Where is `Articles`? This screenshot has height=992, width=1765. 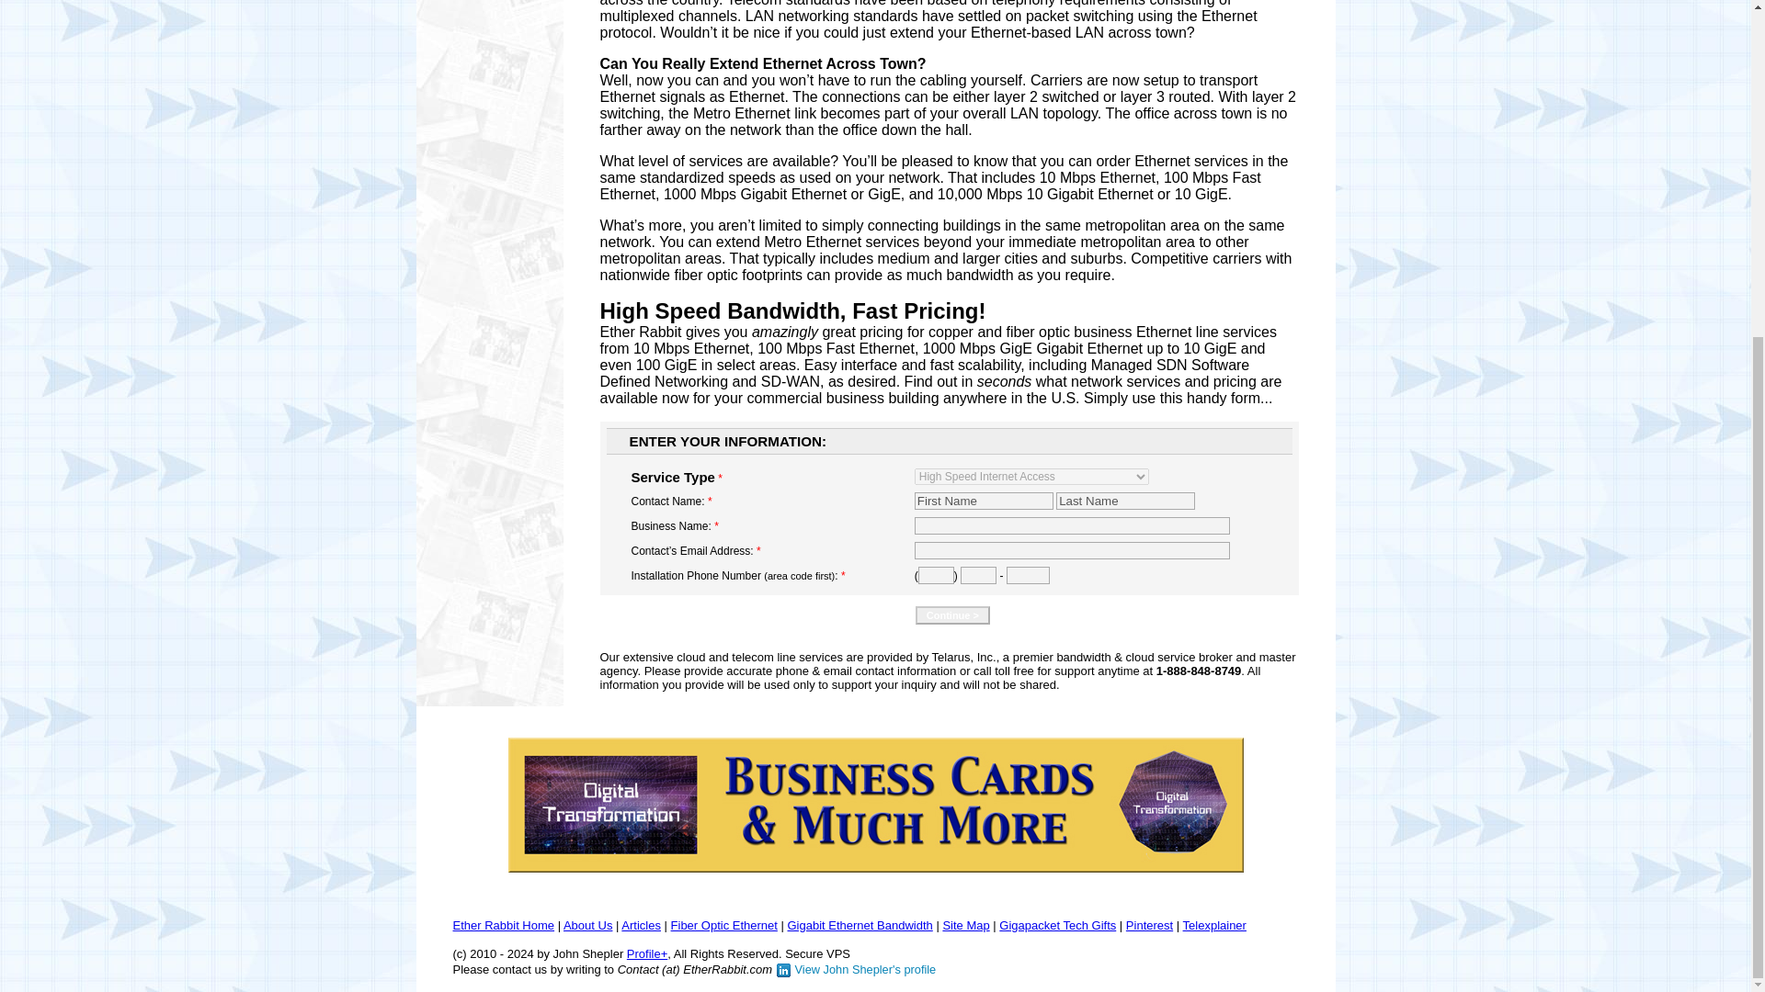
Articles is located at coordinates (640, 926).